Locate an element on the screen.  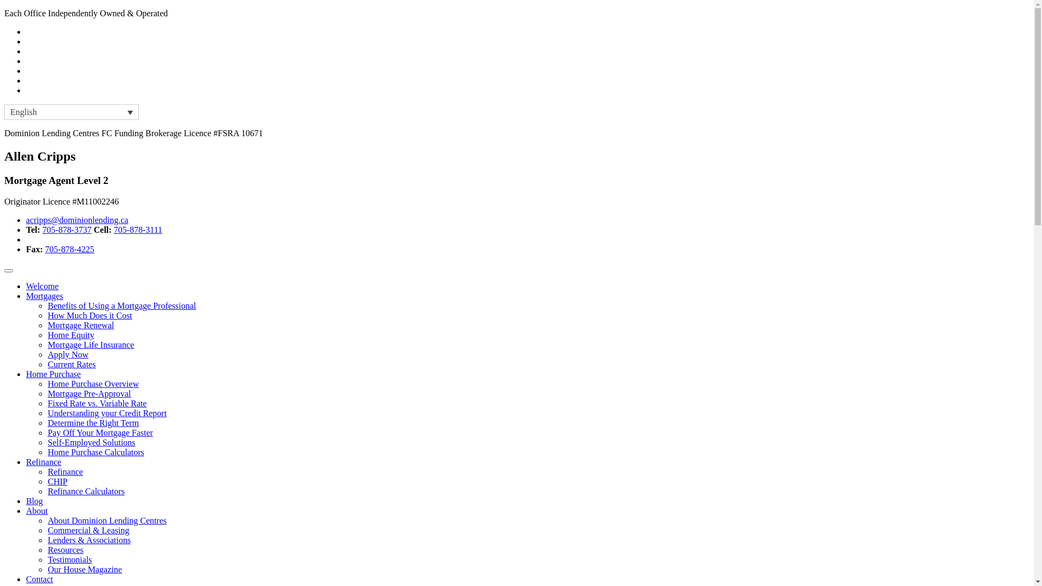
Current Rates is located at coordinates (72, 365).